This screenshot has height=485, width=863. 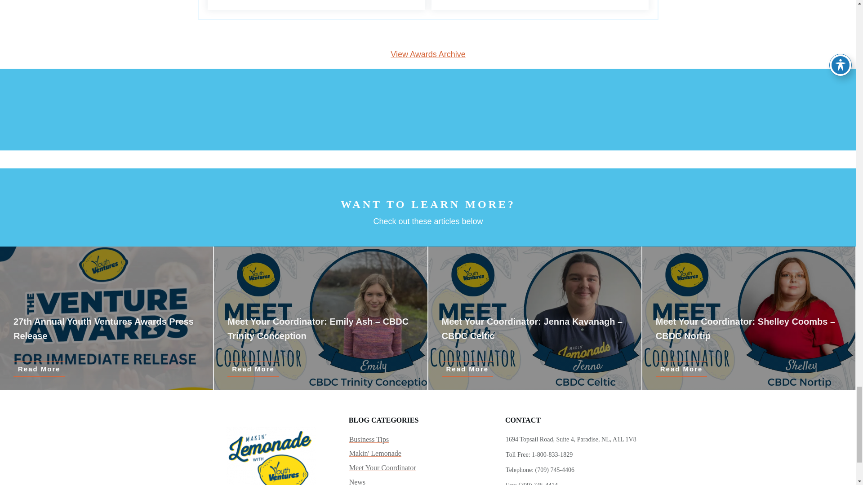 I want to click on Read More, so click(x=681, y=369).